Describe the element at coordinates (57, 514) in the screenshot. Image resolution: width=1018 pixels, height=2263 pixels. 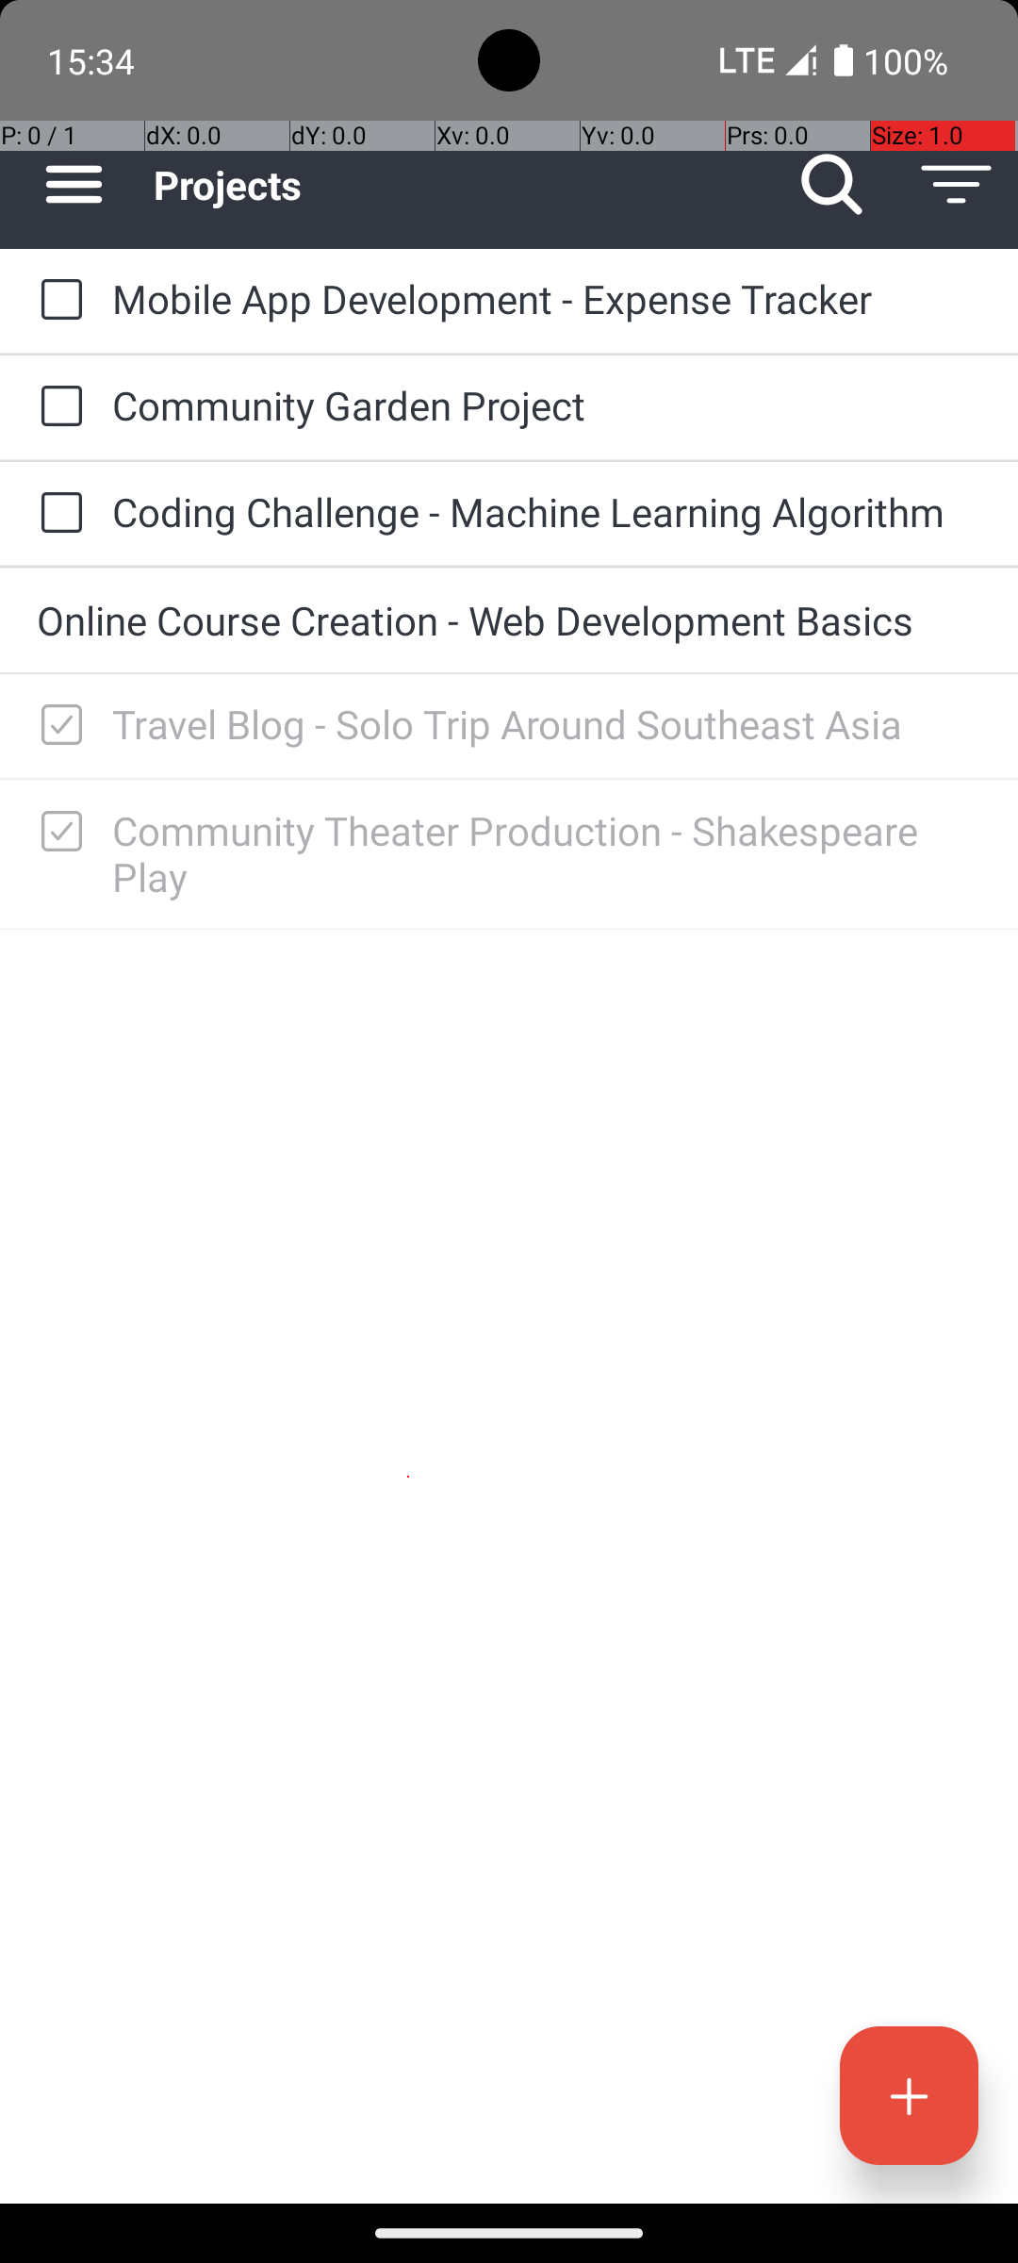
I see `to-do: Coding Challenge - Machine Learning Algorithm` at that location.